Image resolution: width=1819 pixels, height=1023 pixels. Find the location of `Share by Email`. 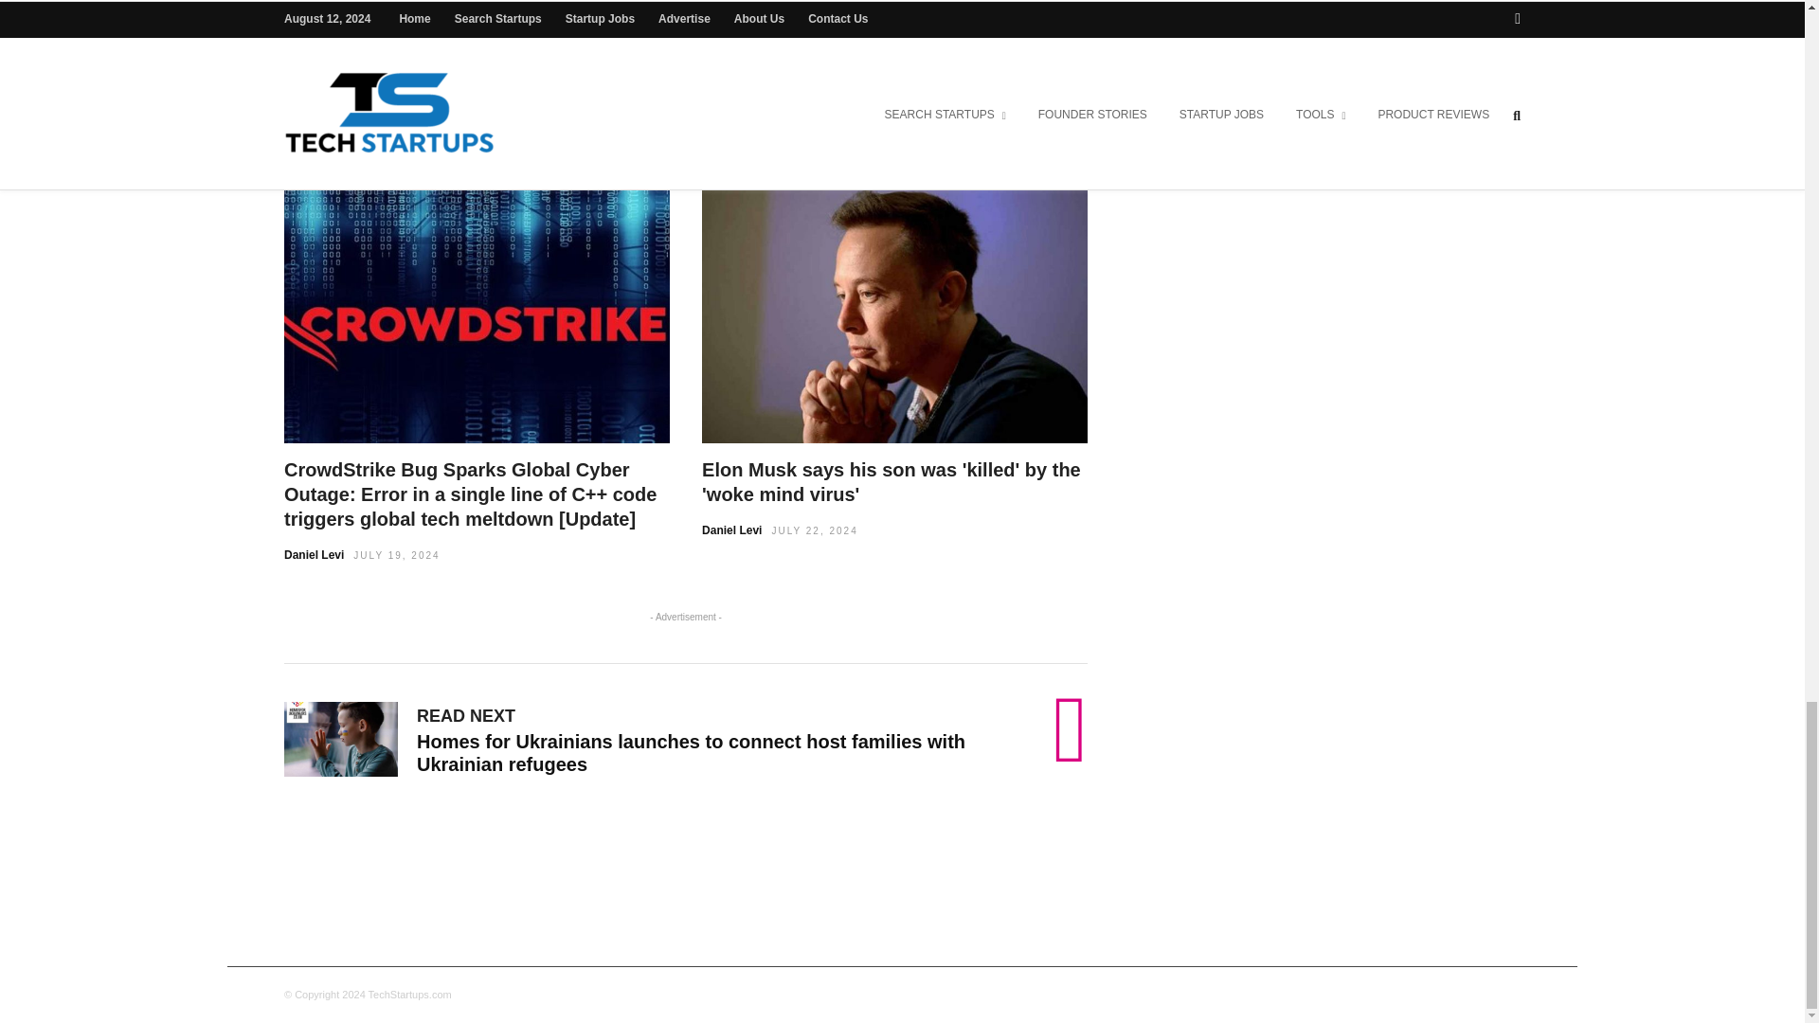

Share by Email is located at coordinates (889, 34).